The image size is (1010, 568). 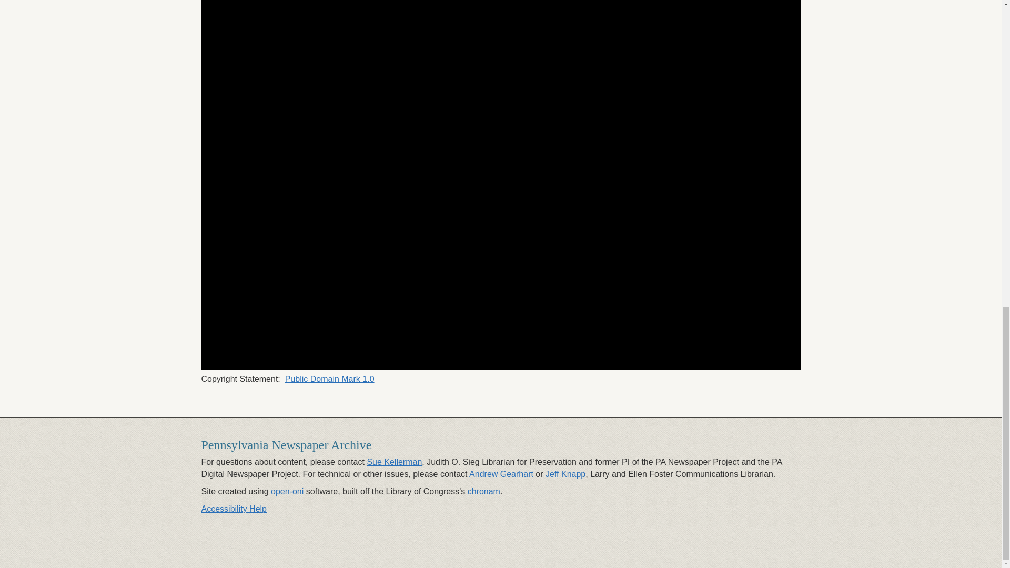 I want to click on Sue Kellerman, so click(x=394, y=462).